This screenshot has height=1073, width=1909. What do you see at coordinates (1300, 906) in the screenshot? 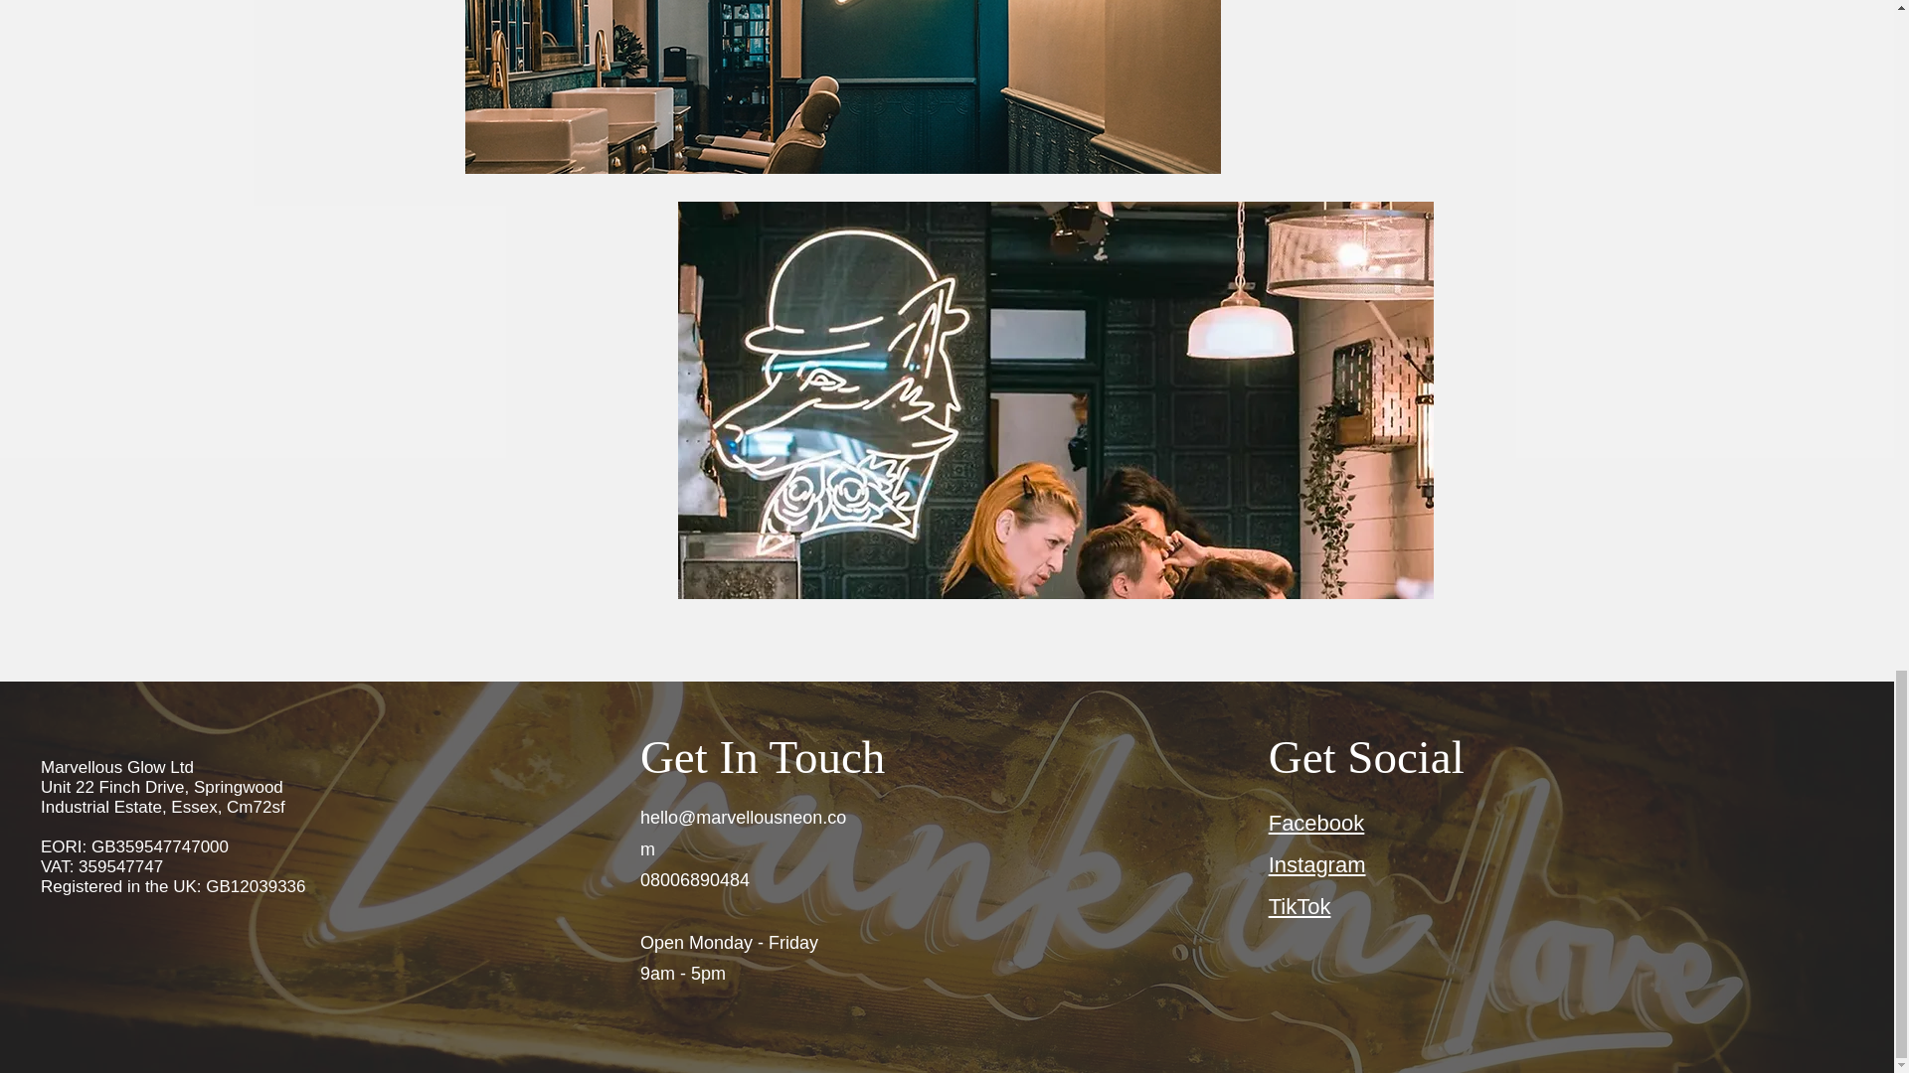
I see `TikTok` at bounding box center [1300, 906].